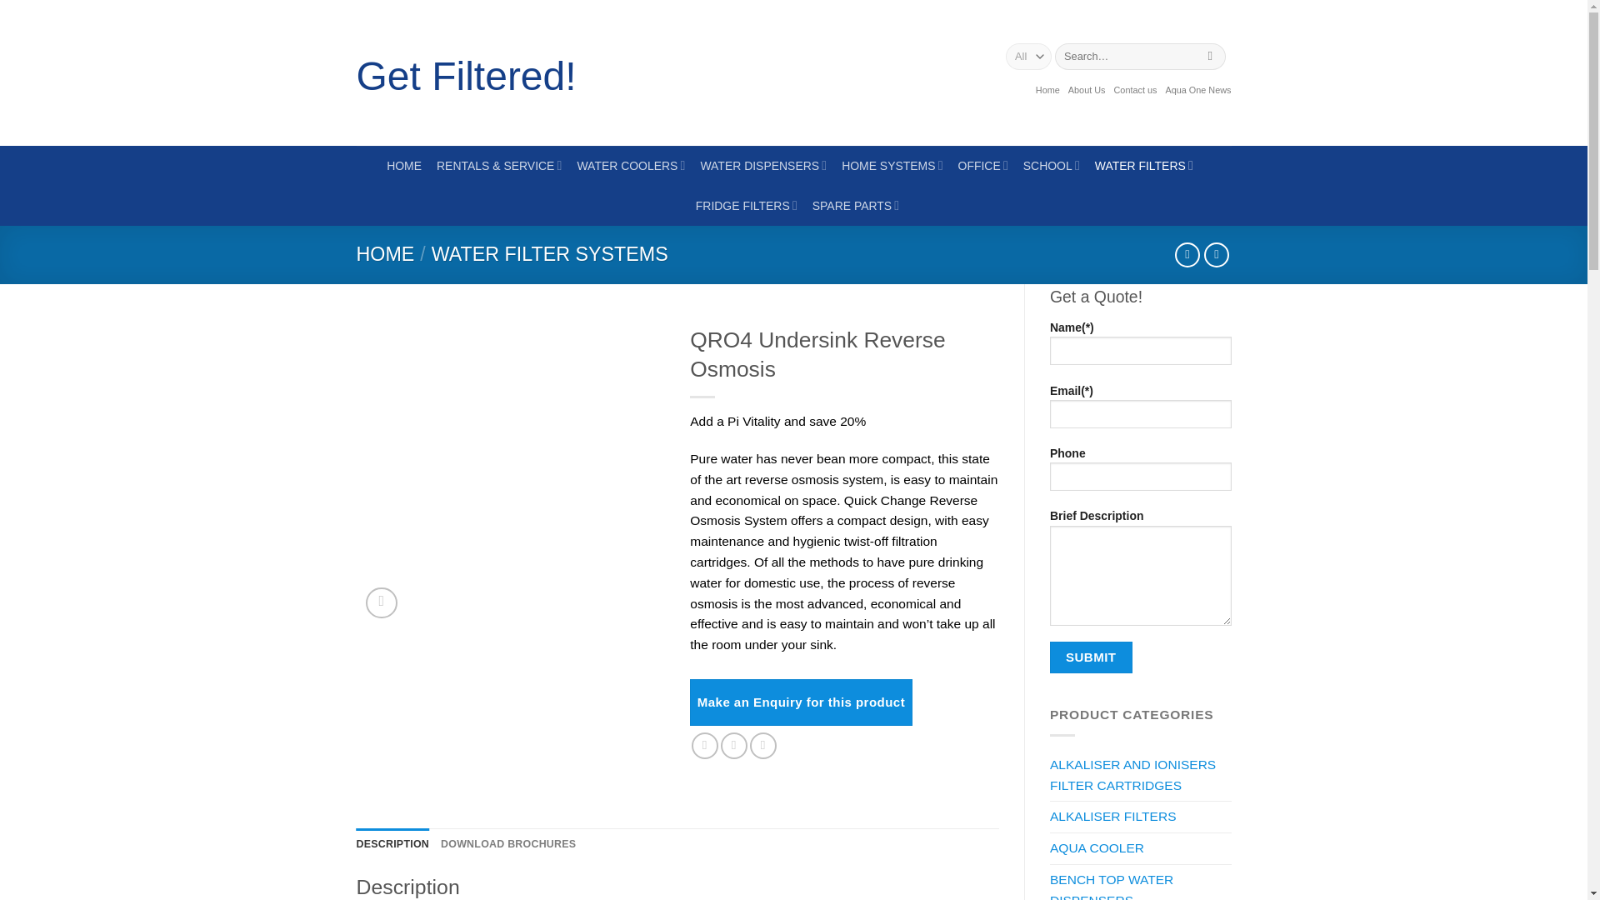 The image size is (1600, 900). What do you see at coordinates (1197, 90) in the screenshot?
I see `Aqua One News` at bounding box center [1197, 90].